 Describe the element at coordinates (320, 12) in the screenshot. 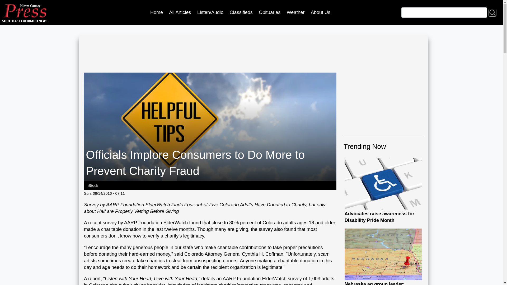

I see `Search` at that location.